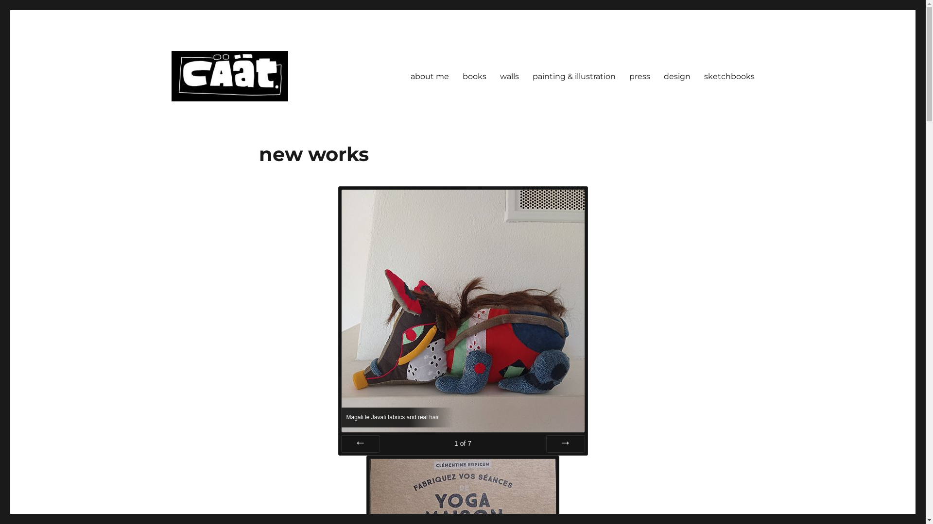 The image size is (933, 524). I want to click on press, so click(639, 76).